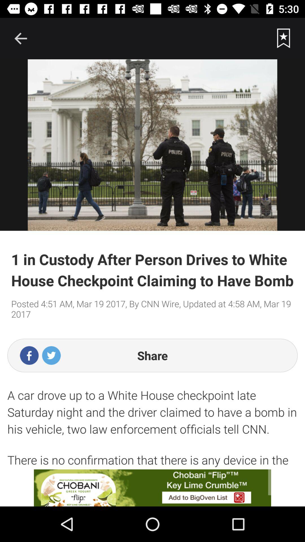 This screenshot has height=542, width=305. Describe the element at coordinates (152, 488) in the screenshot. I see `advertisement` at that location.